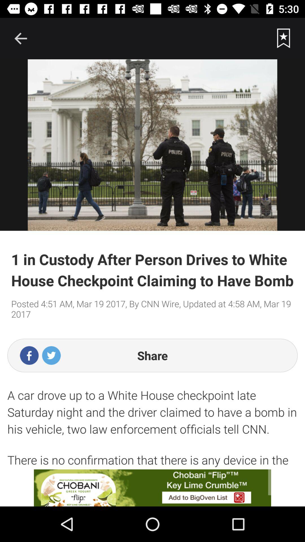 This screenshot has height=542, width=305. Describe the element at coordinates (152, 488) in the screenshot. I see `advertisement` at that location.